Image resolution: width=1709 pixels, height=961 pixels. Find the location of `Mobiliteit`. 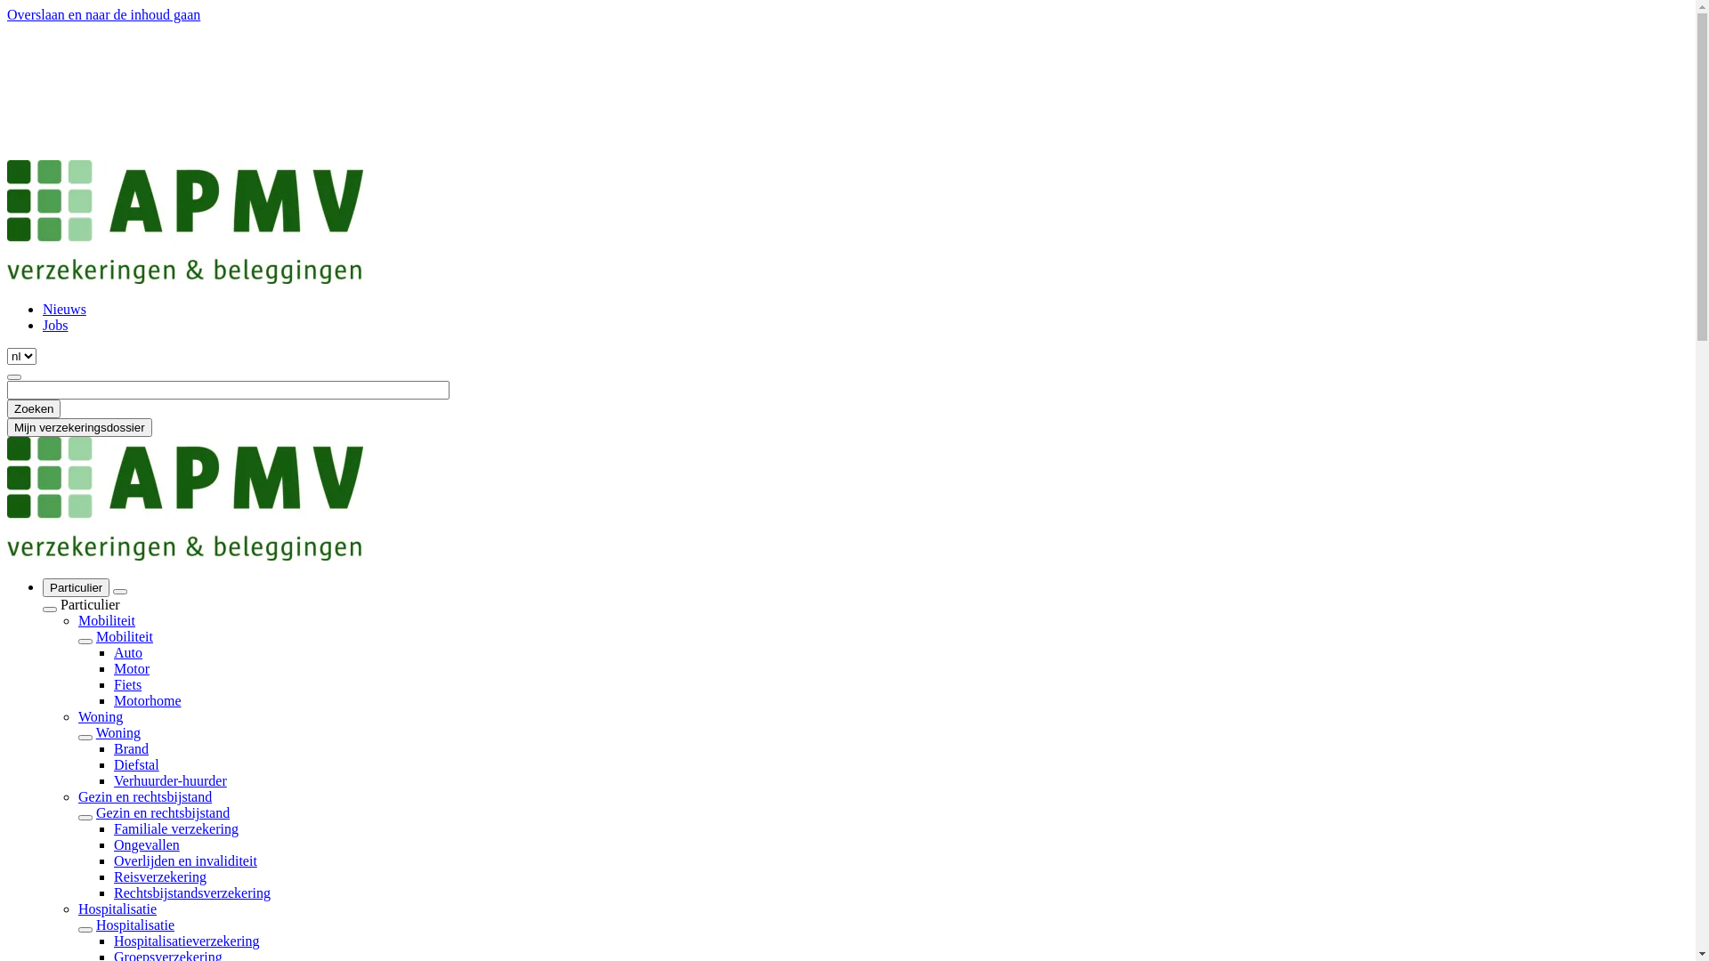

Mobiliteit is located at coordinates (107, 621).